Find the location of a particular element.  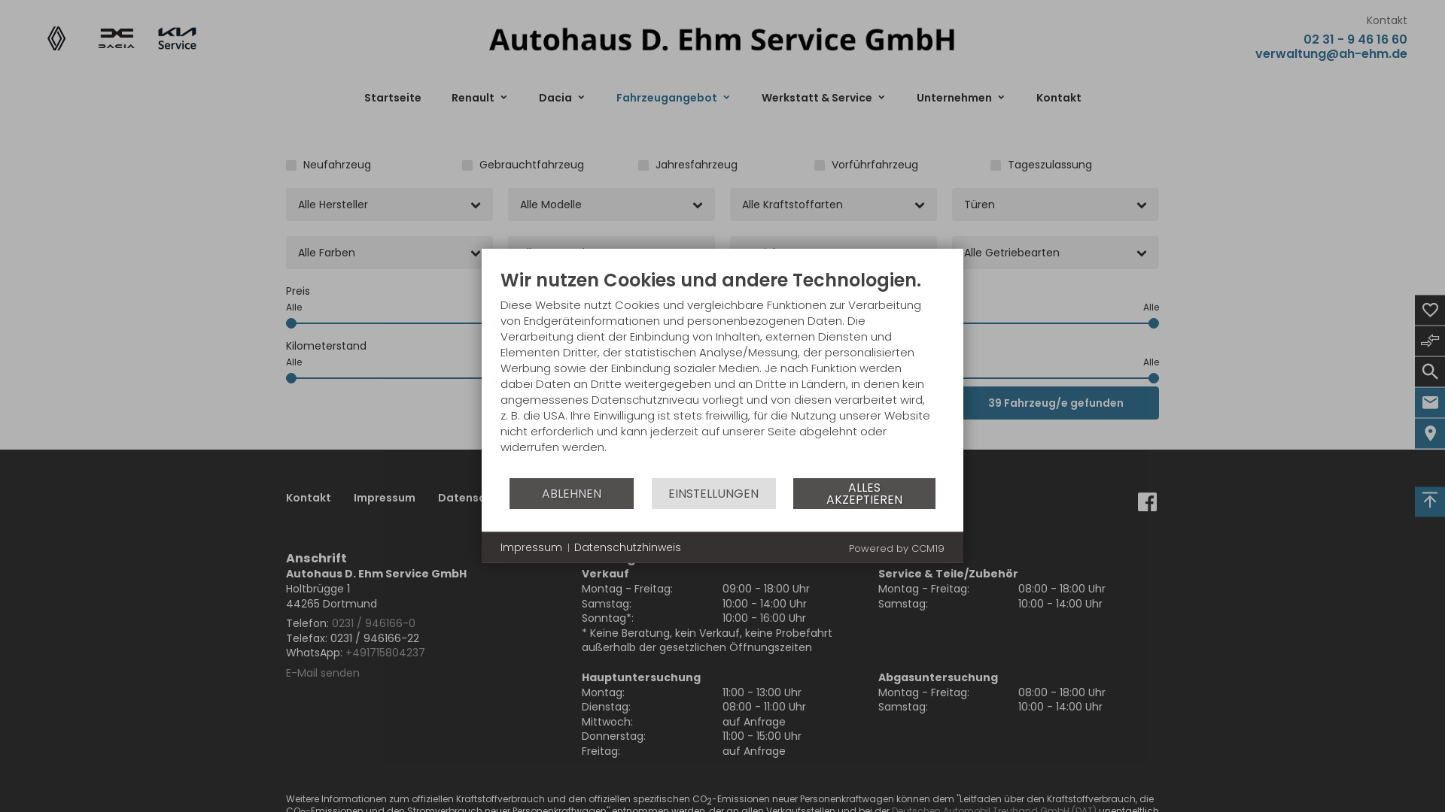

EINSTELLUNGEN is located at coordinates (713, 493).